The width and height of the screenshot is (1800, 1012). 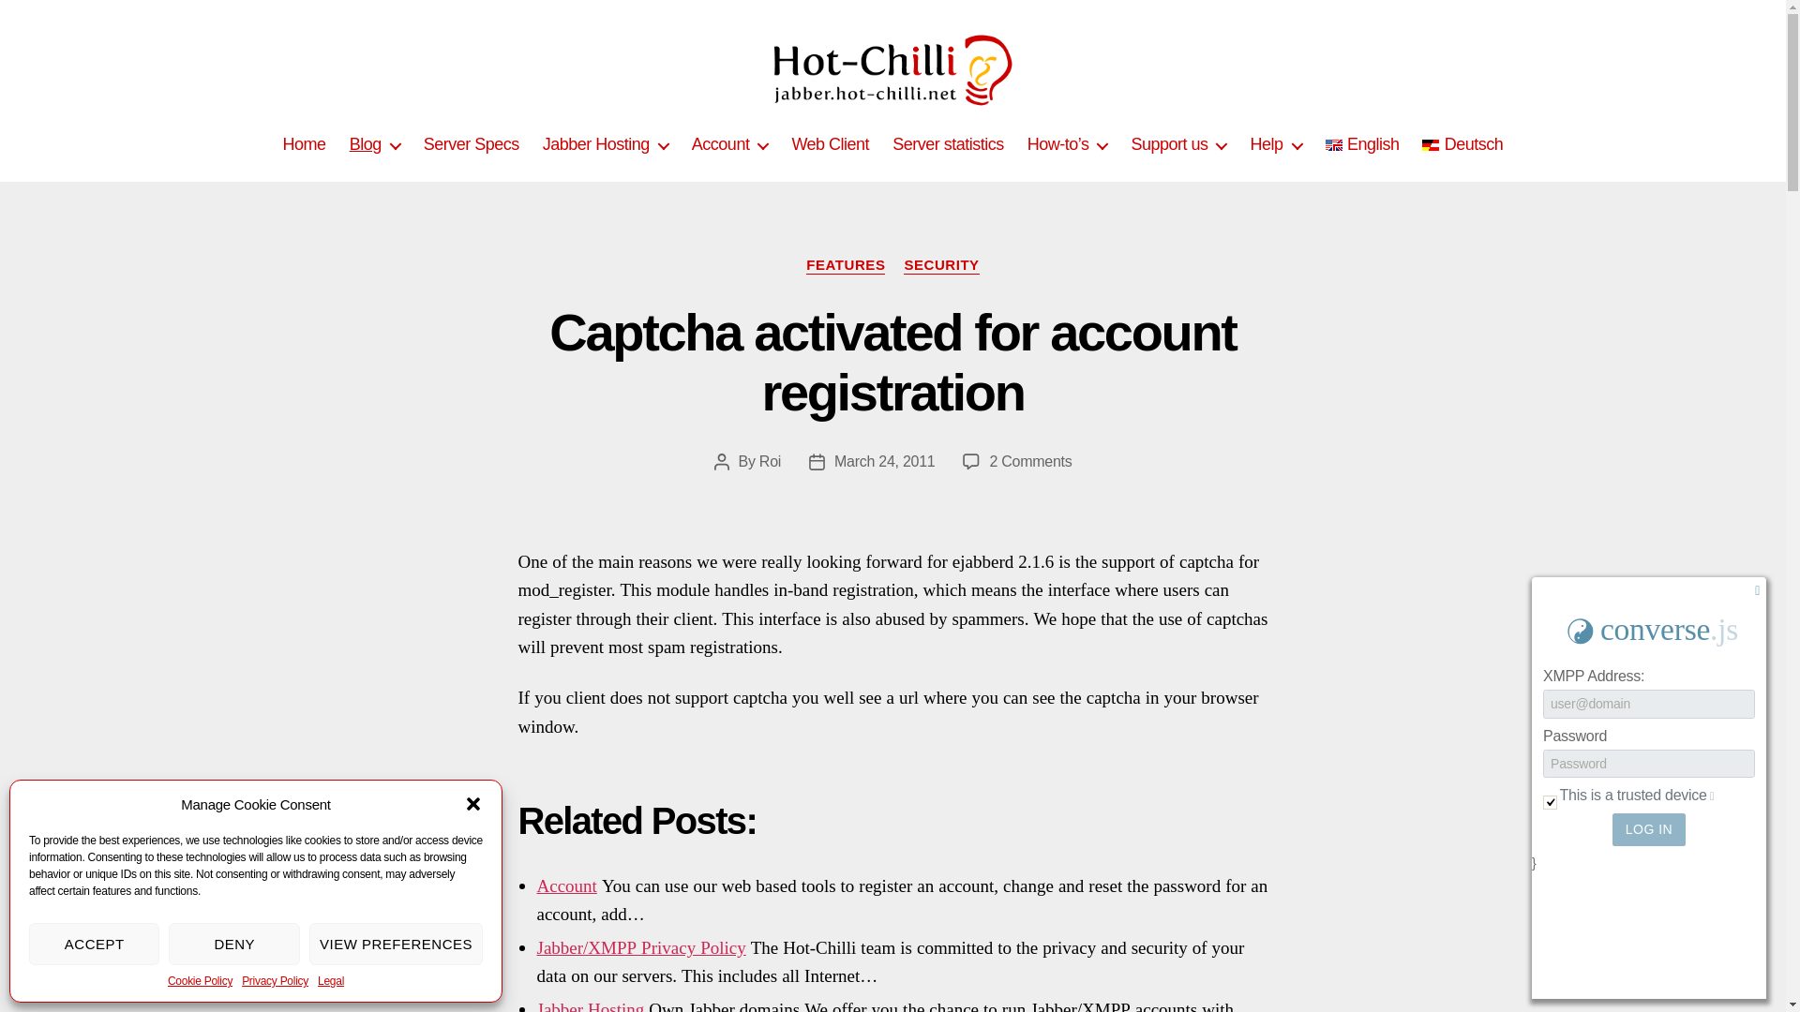 What do you see at coordinates (274, 981) in the screenshot?
I see `Privacy Policy` at bounding box center [274, 981].